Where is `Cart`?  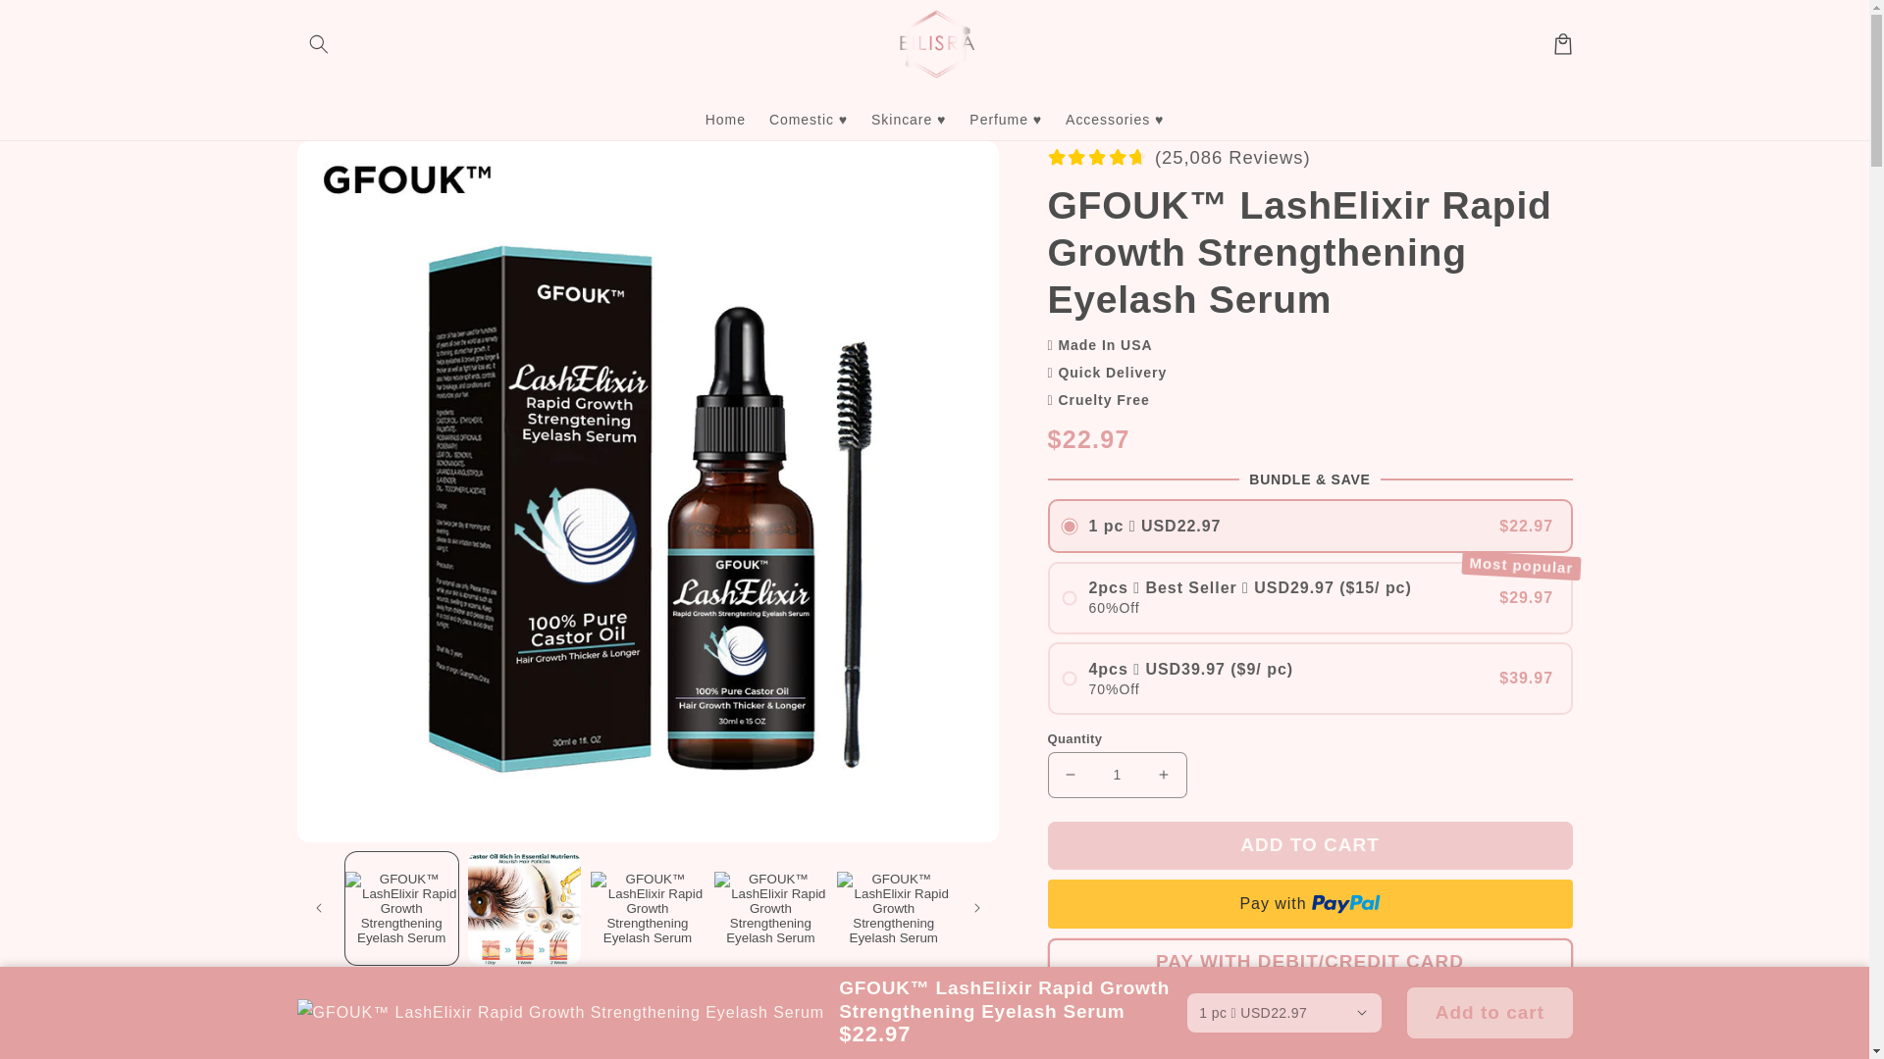 Cart is located at coordinates (1562, 43).